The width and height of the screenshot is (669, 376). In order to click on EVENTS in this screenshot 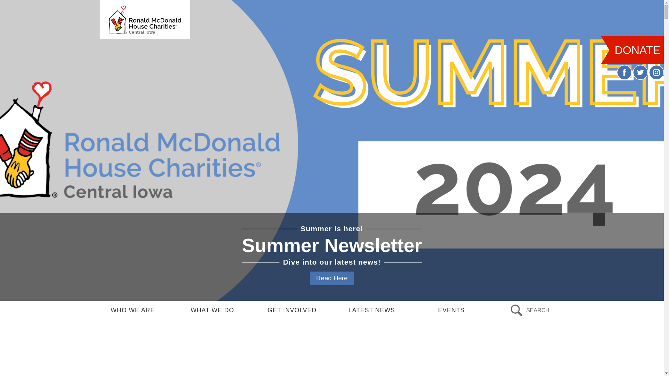, I will do `click(451, 311)`.